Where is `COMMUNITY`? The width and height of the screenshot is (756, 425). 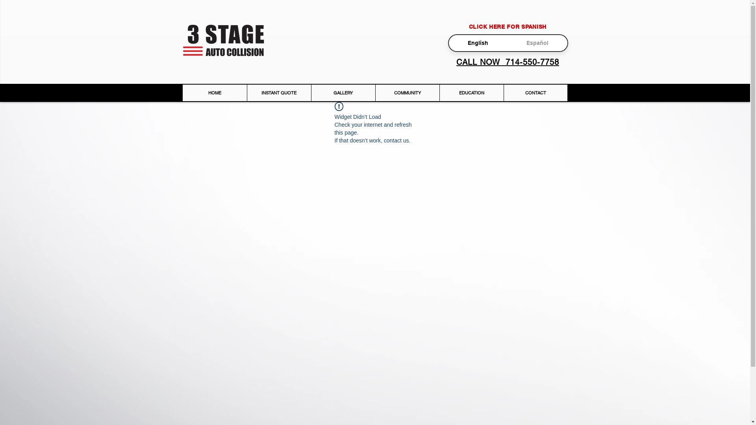
COMMUNITY is located at coordinates (407, 93).